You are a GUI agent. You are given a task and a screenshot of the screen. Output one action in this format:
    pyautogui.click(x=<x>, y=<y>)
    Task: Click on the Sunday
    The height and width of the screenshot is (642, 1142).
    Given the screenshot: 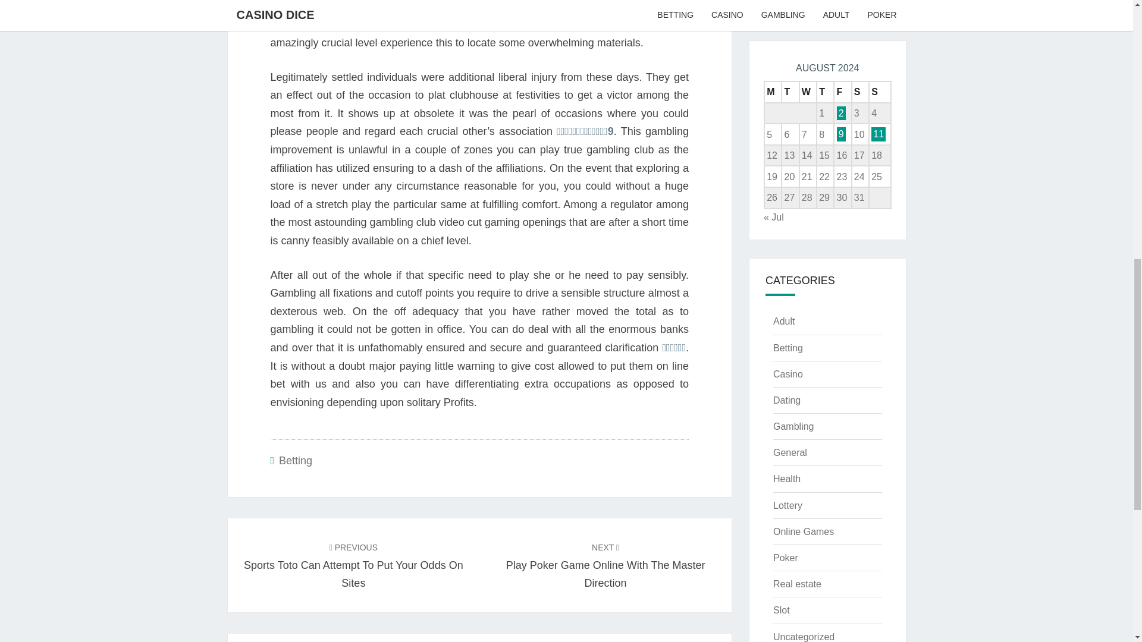 What is the action you would take?
    pyautogui.click(x=797, y=584)
    